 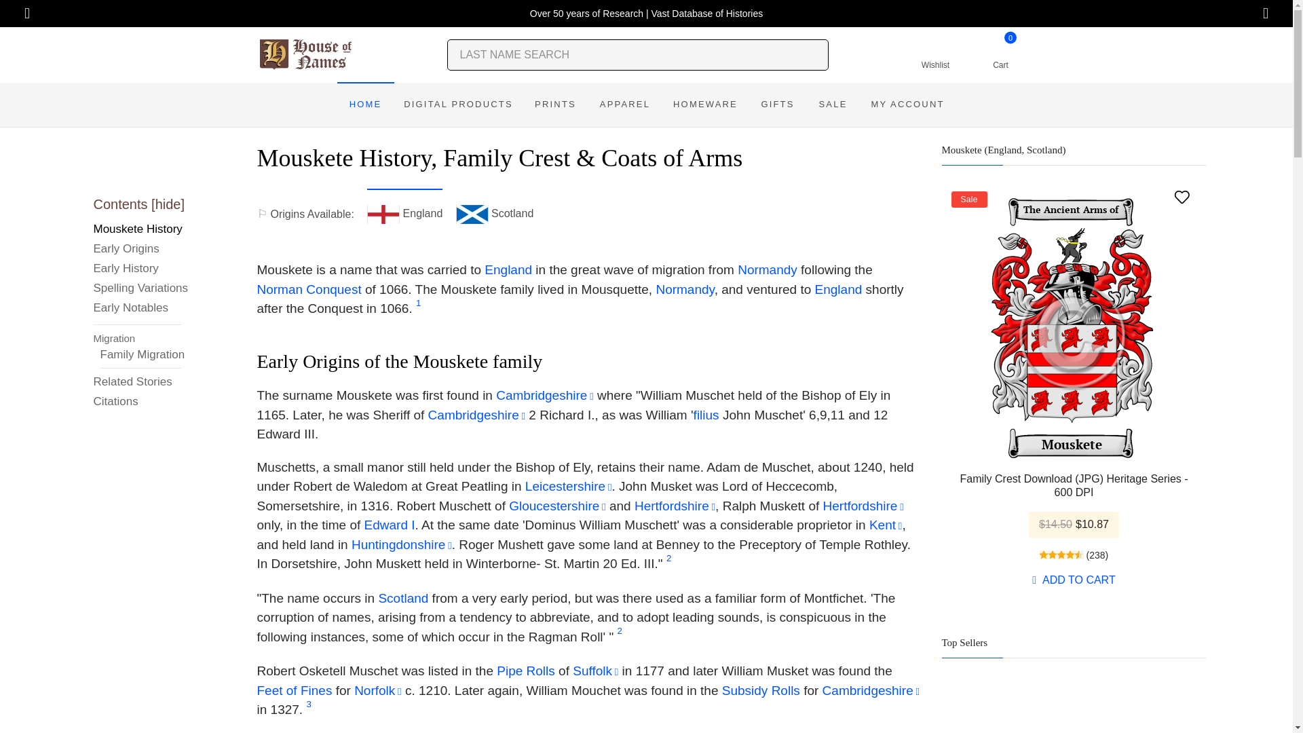 I want to click on Migration, so click(x=141, y=338).